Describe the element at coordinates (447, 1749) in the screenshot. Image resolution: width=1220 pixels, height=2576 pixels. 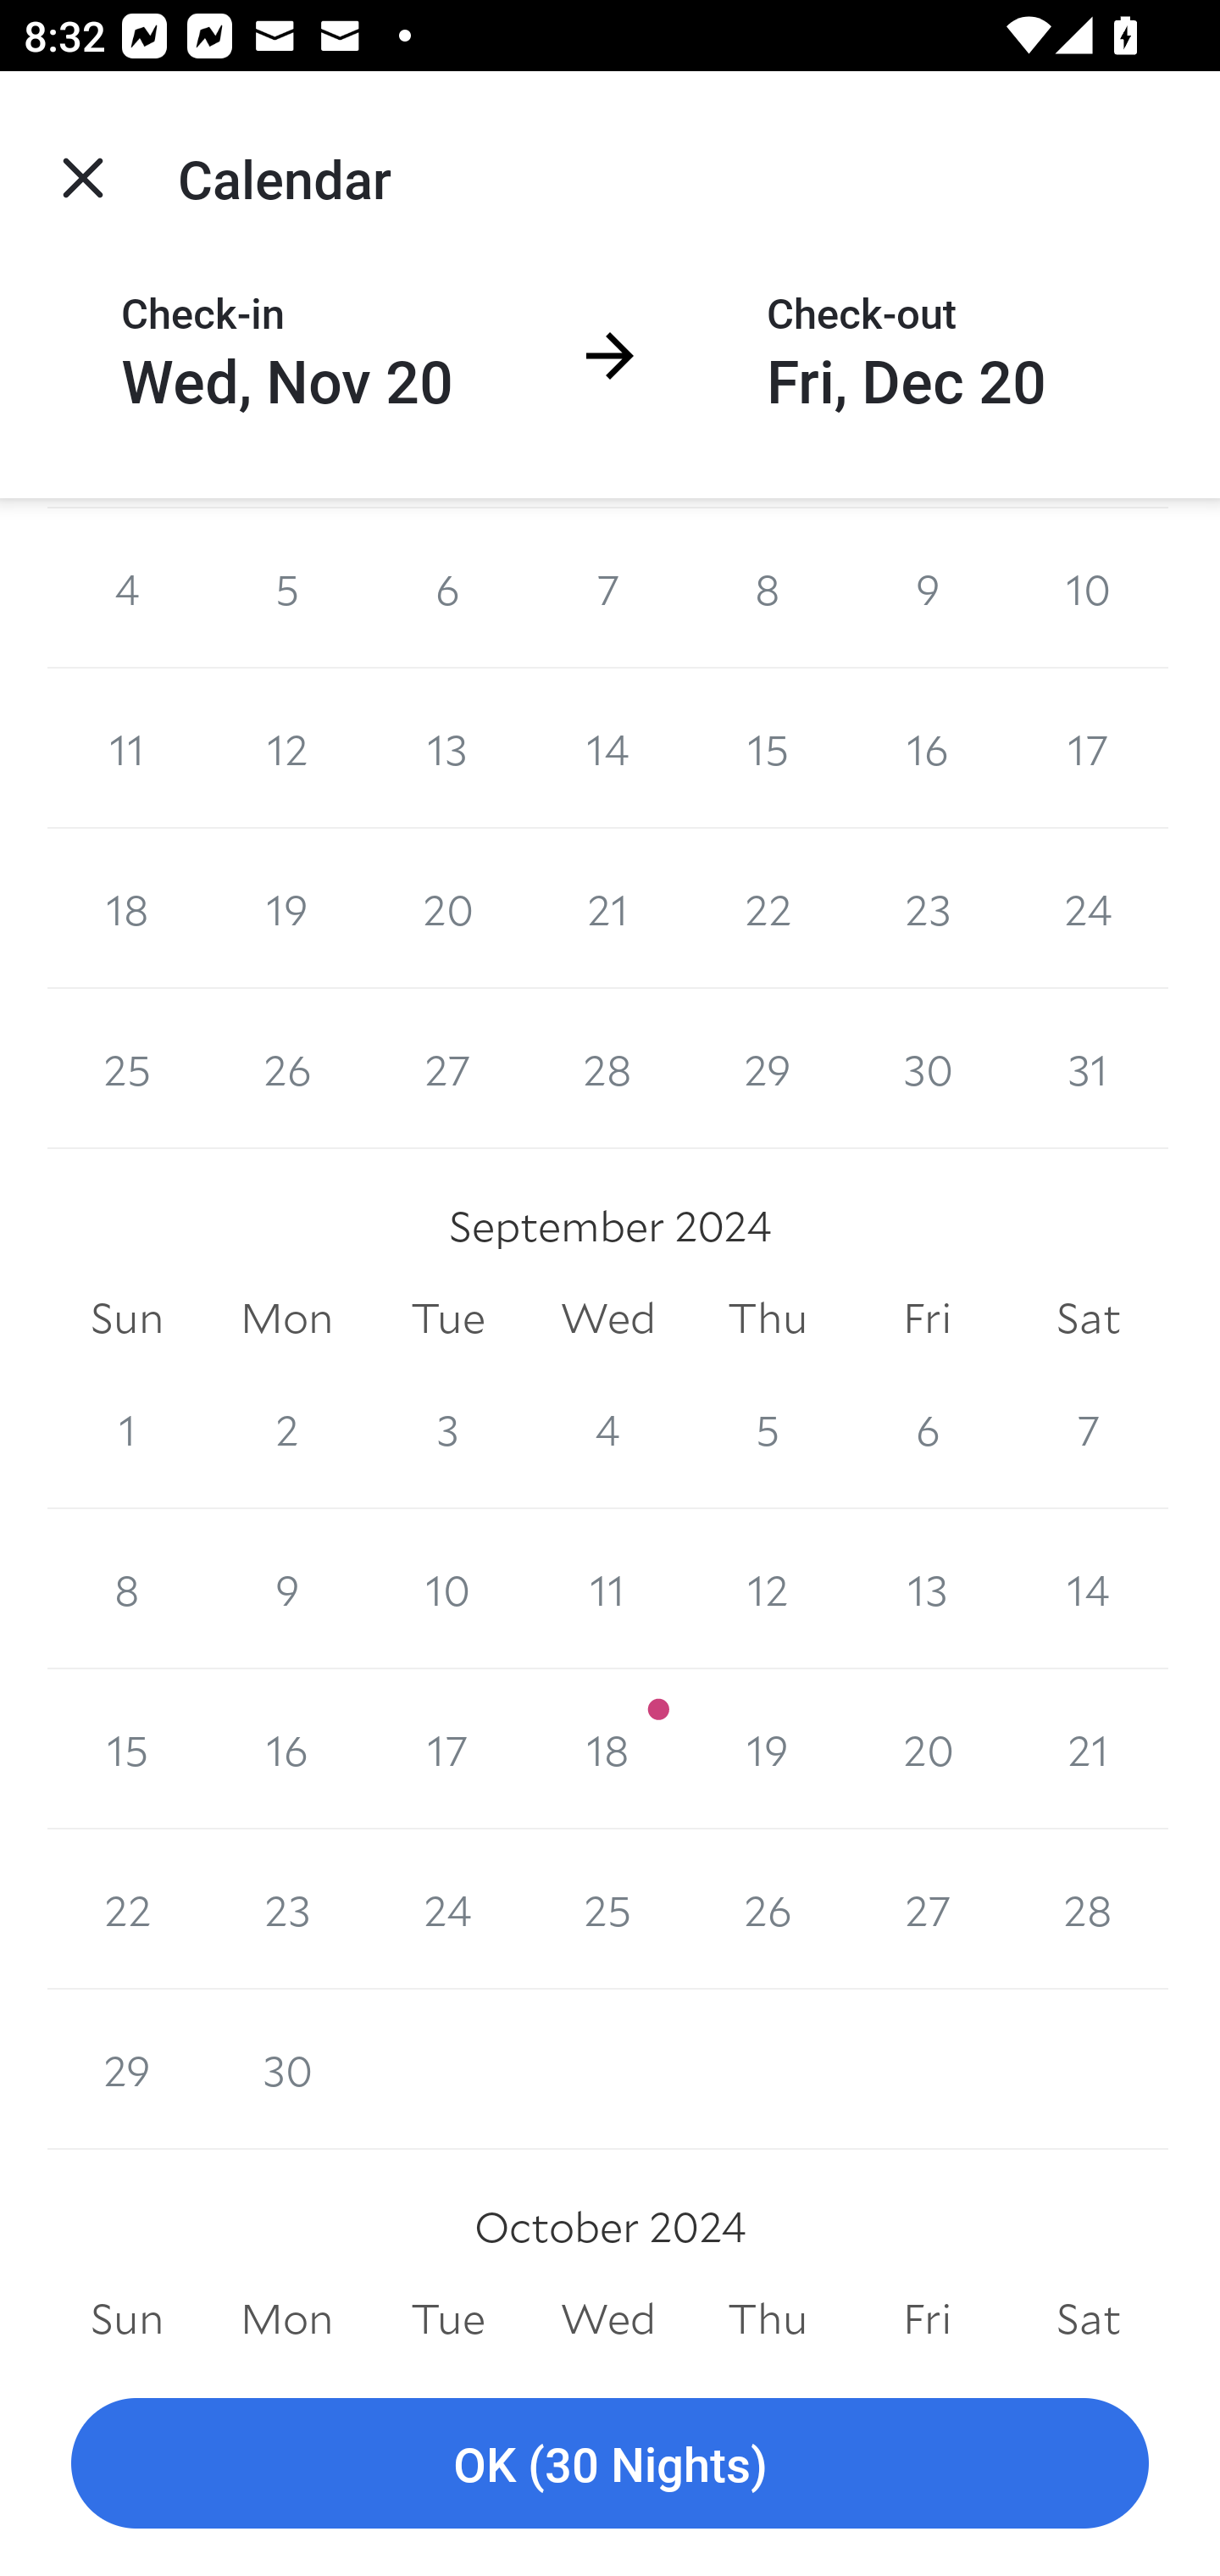
I see `17 17 September 2024` at that location.